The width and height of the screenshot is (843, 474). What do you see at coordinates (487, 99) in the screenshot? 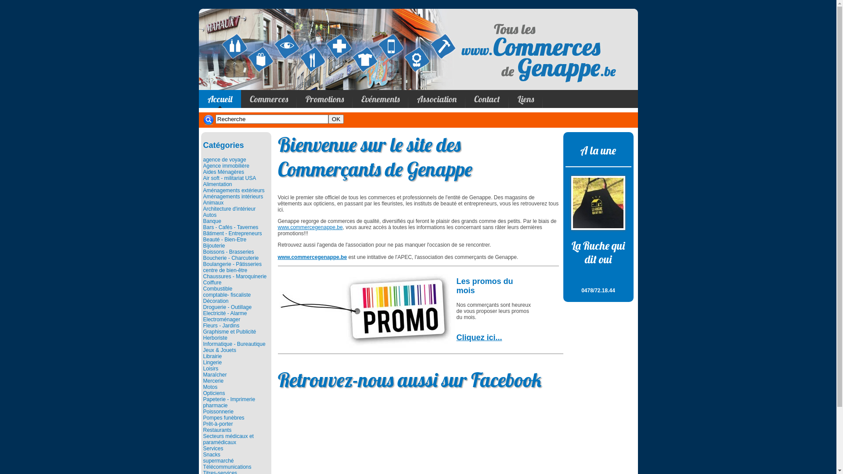
I see `Contact` at bounding box center [487, 99].